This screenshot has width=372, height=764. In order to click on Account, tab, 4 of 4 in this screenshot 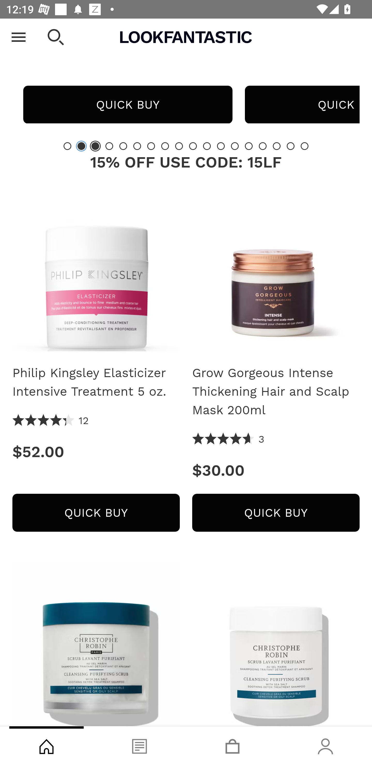, I will do `click(326, 745)`.